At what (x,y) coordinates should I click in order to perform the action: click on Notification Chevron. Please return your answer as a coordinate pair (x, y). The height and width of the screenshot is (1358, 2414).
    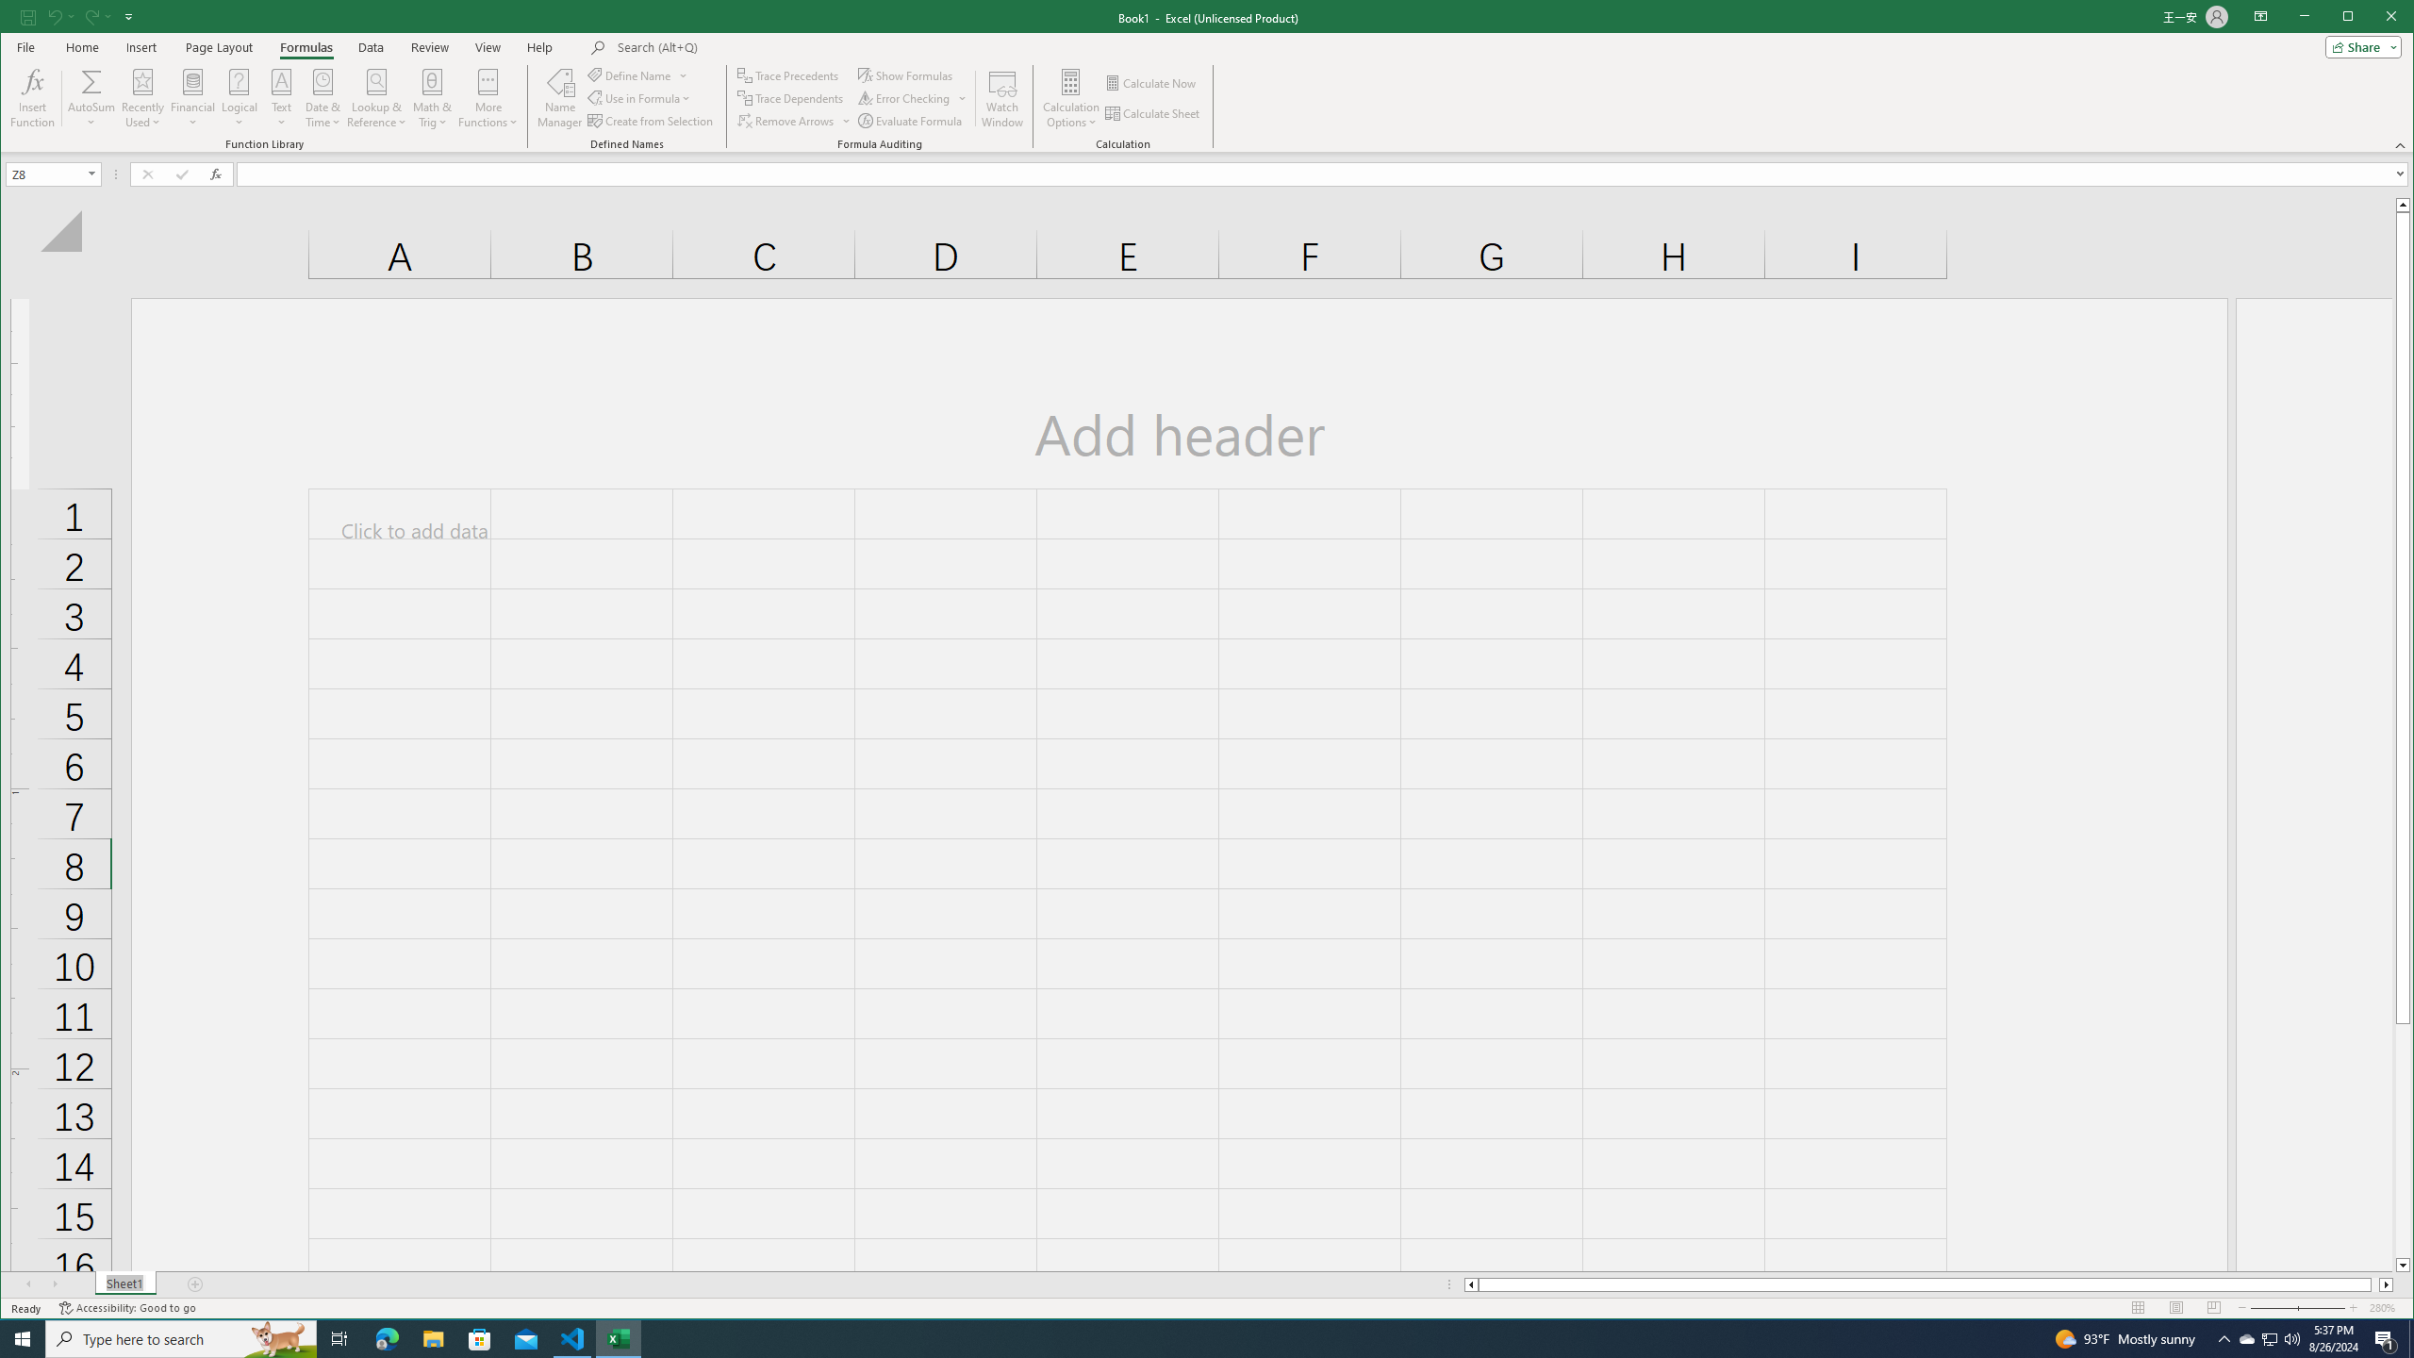
    Looking at the image, I should click on (2224, 1339).